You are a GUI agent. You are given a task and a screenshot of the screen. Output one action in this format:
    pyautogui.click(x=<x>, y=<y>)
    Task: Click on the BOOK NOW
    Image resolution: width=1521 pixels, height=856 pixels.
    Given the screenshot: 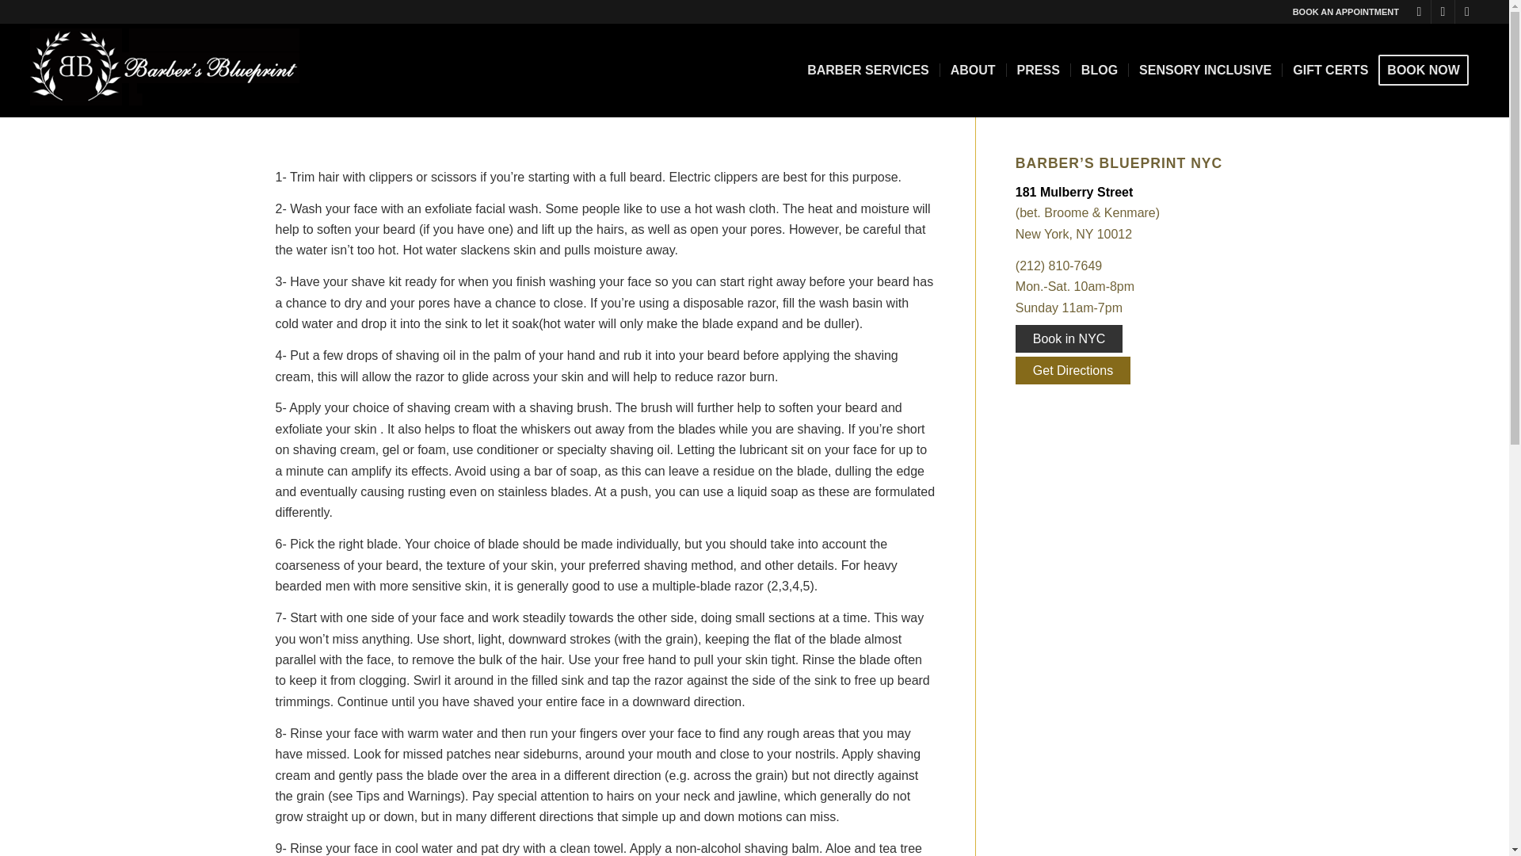 What is the action you would take?
    pyautogui.click(x=1428, y=70)
    